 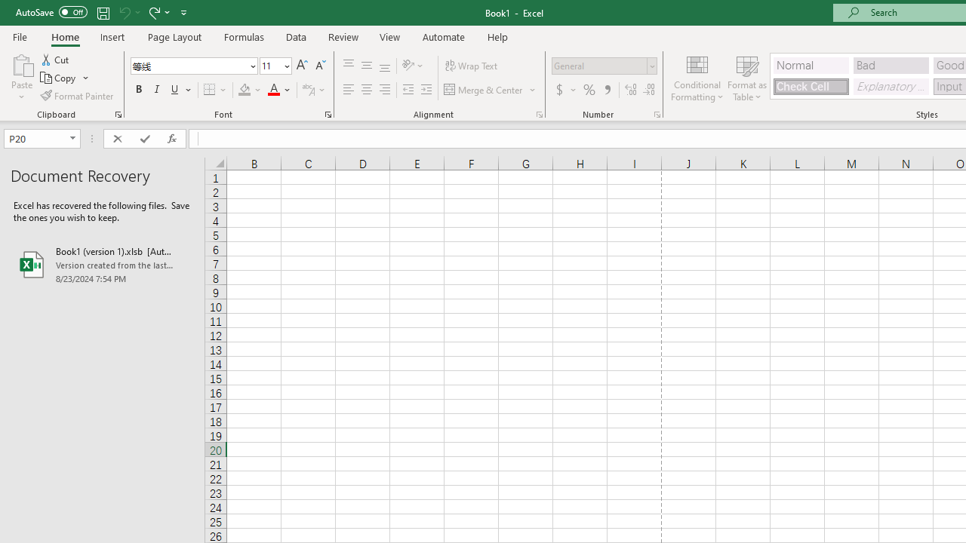 I want to click on Customize Quick Access Toolbar, so click(x=184, y=12).